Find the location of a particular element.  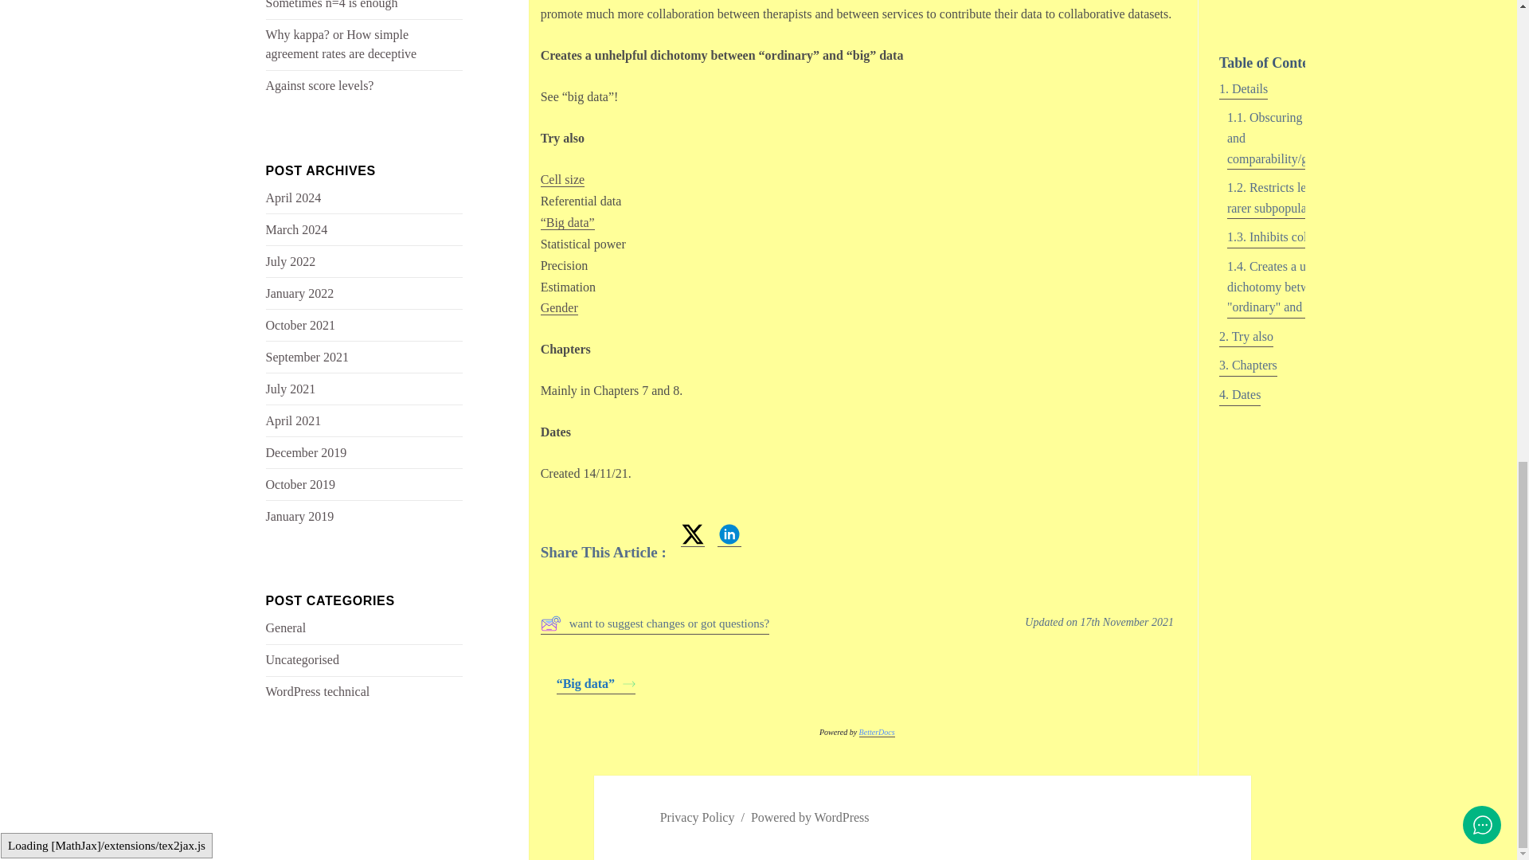

Uncategorised is located at coordinates (303, 659).